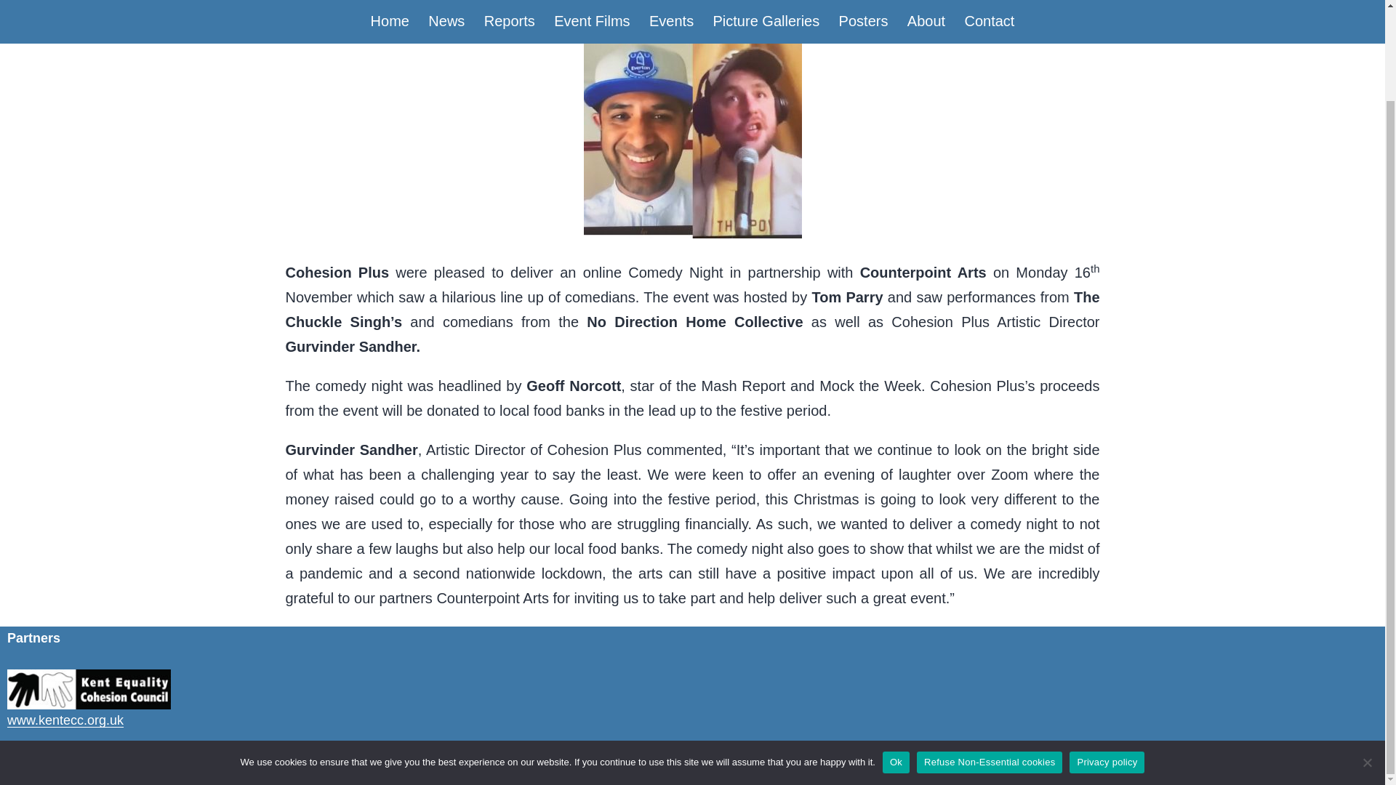 This screenshot has height=785, width=1396. Describe the element at coordinates (784, 763) in the screenshot. I see `GG Knight Web Design` at that location.